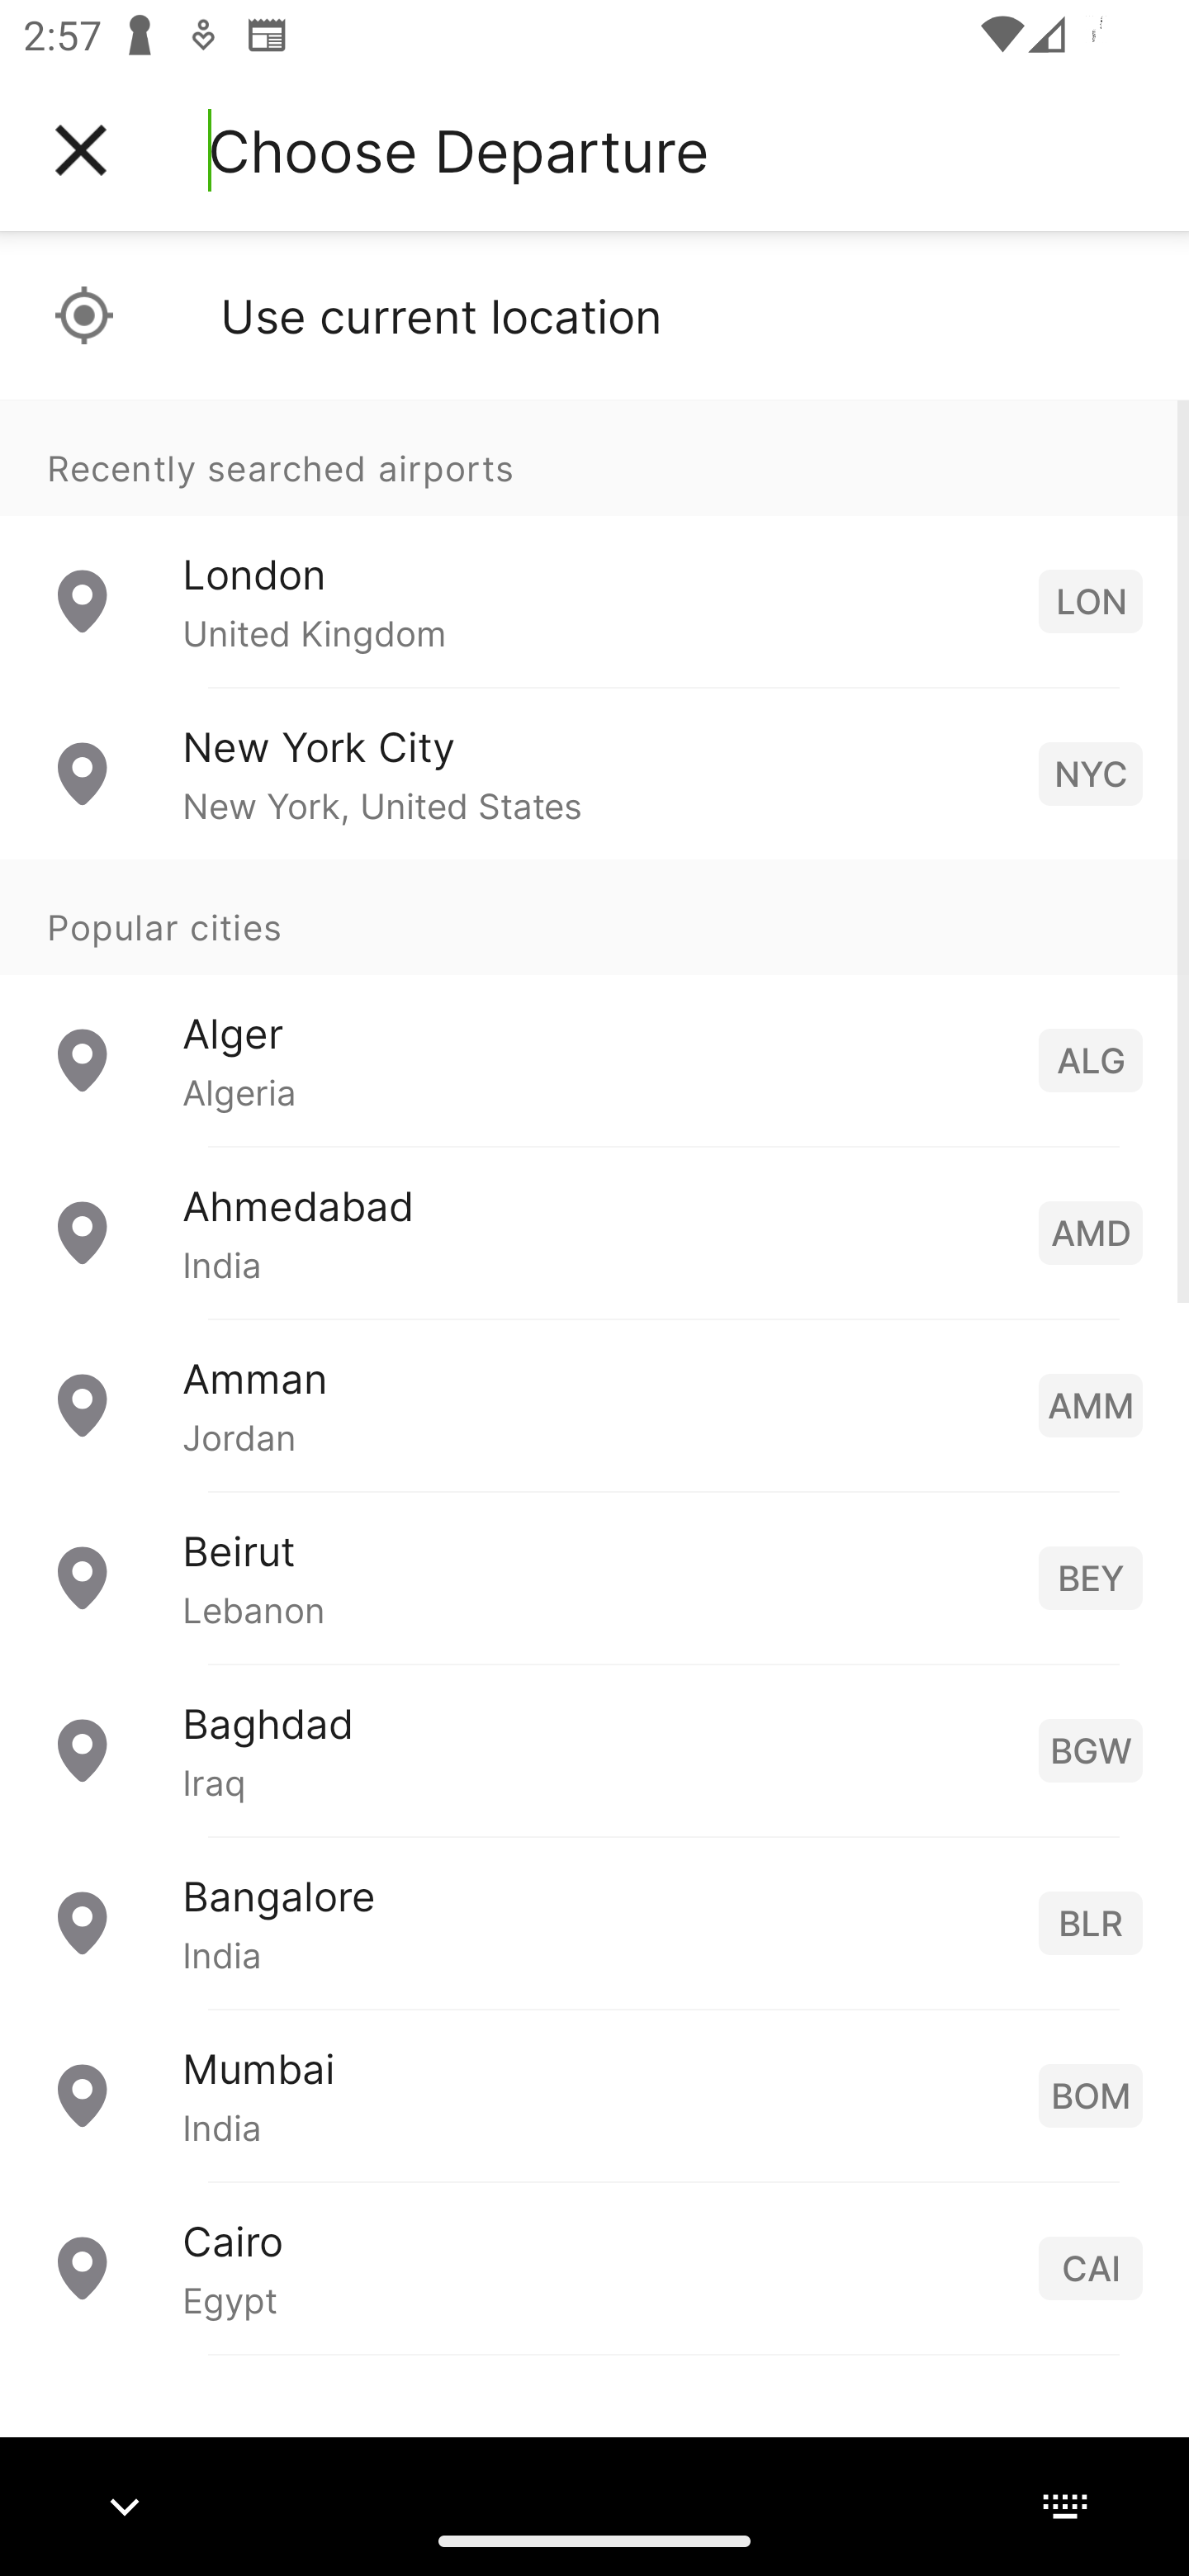 The width and height of the screenshot is (1189, 2576). I want to click on Bangalore India BLR, so click(594, 1922).